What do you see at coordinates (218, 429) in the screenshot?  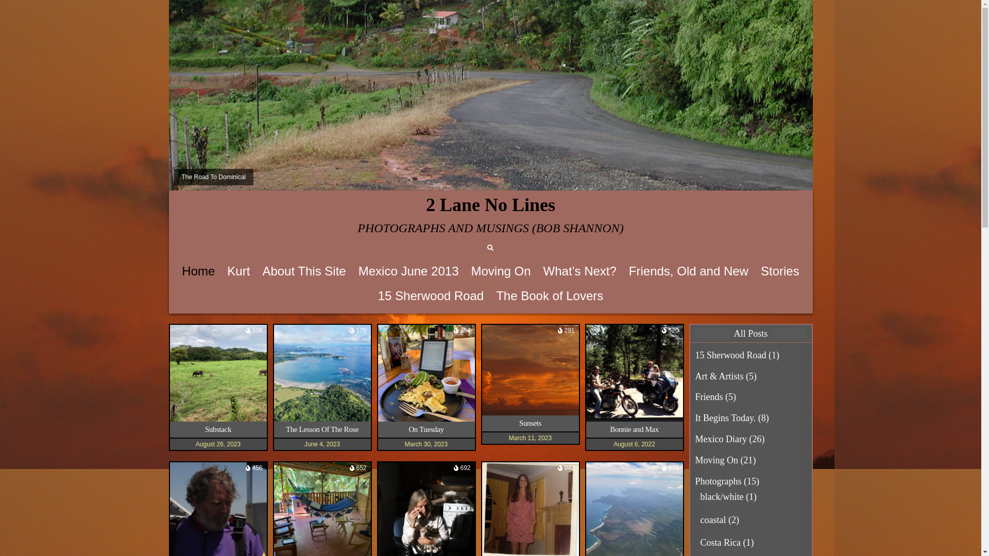 I see `Substack` at bounding box center [218, 429].